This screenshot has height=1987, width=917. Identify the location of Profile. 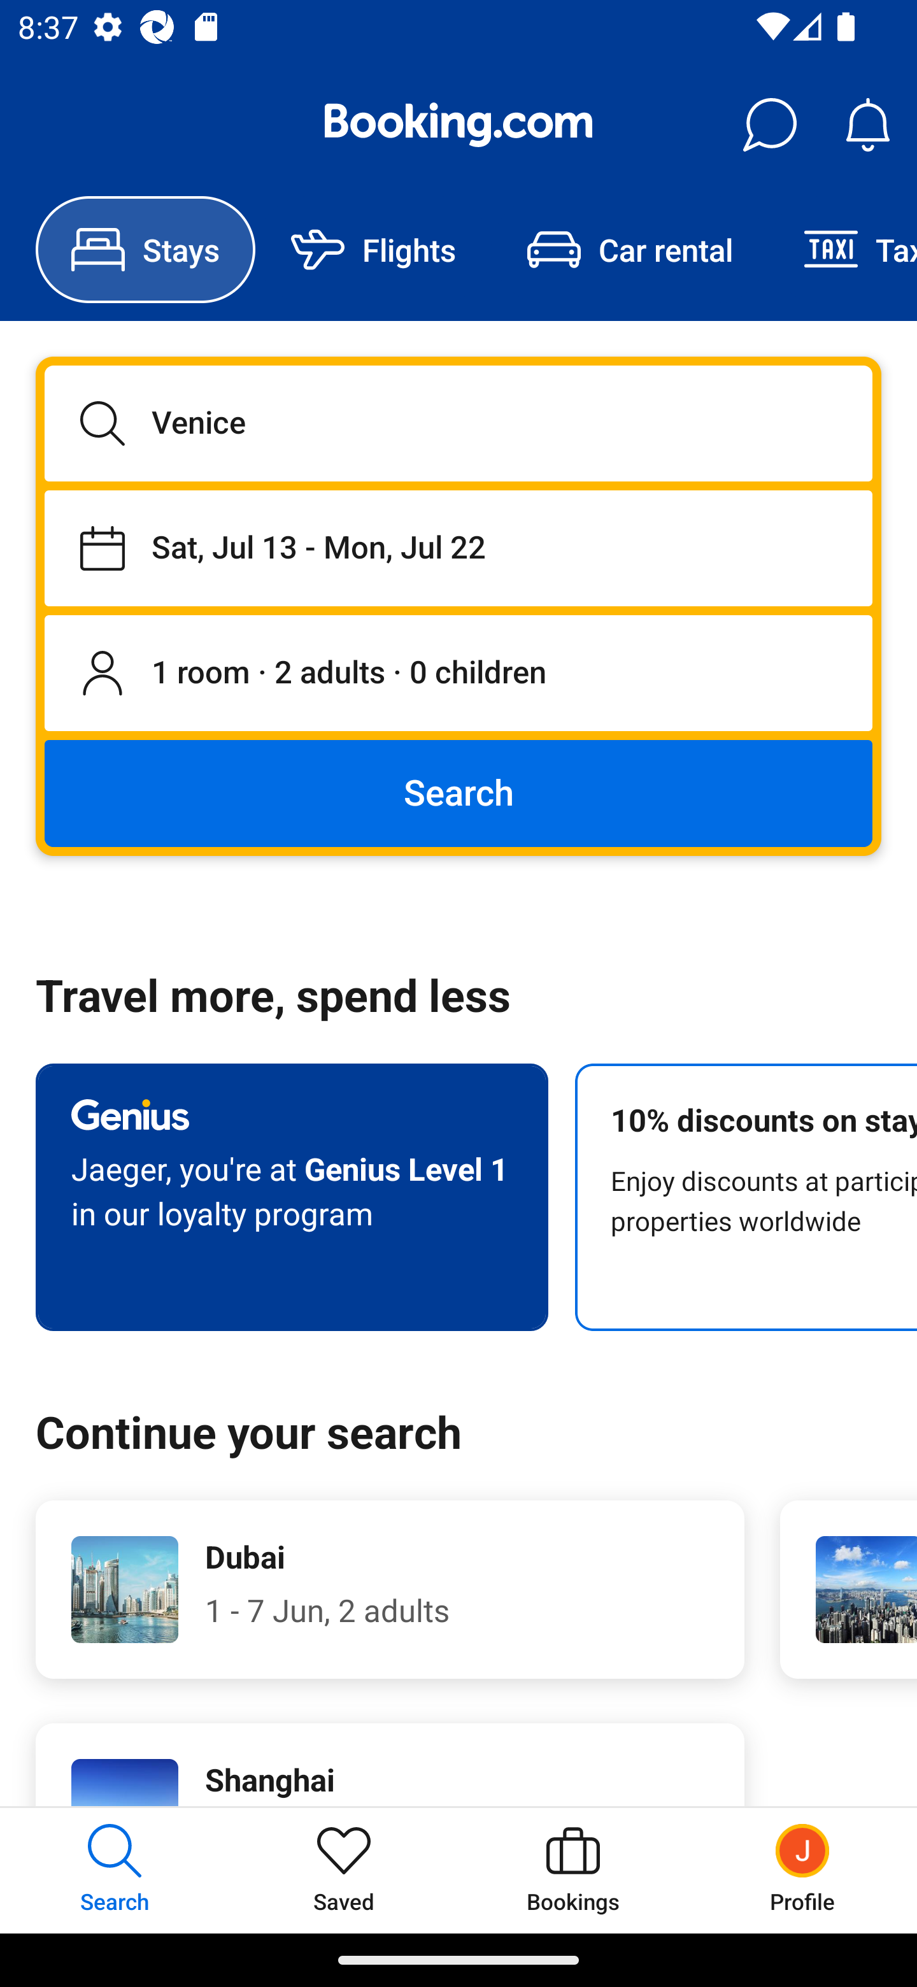
(802, 1870).